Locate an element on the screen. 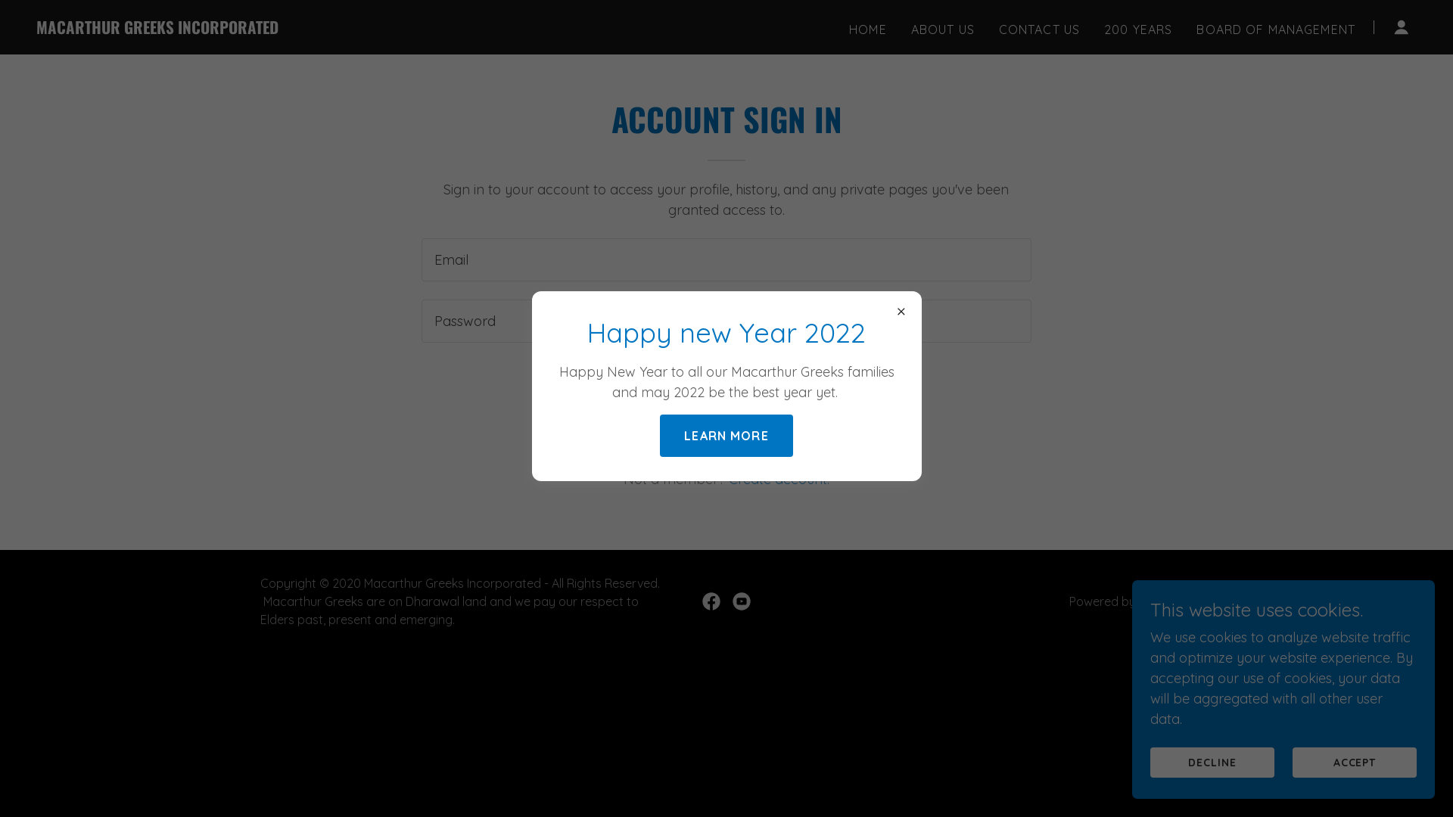  CONTACT US is located at coordinates (1040, 29).